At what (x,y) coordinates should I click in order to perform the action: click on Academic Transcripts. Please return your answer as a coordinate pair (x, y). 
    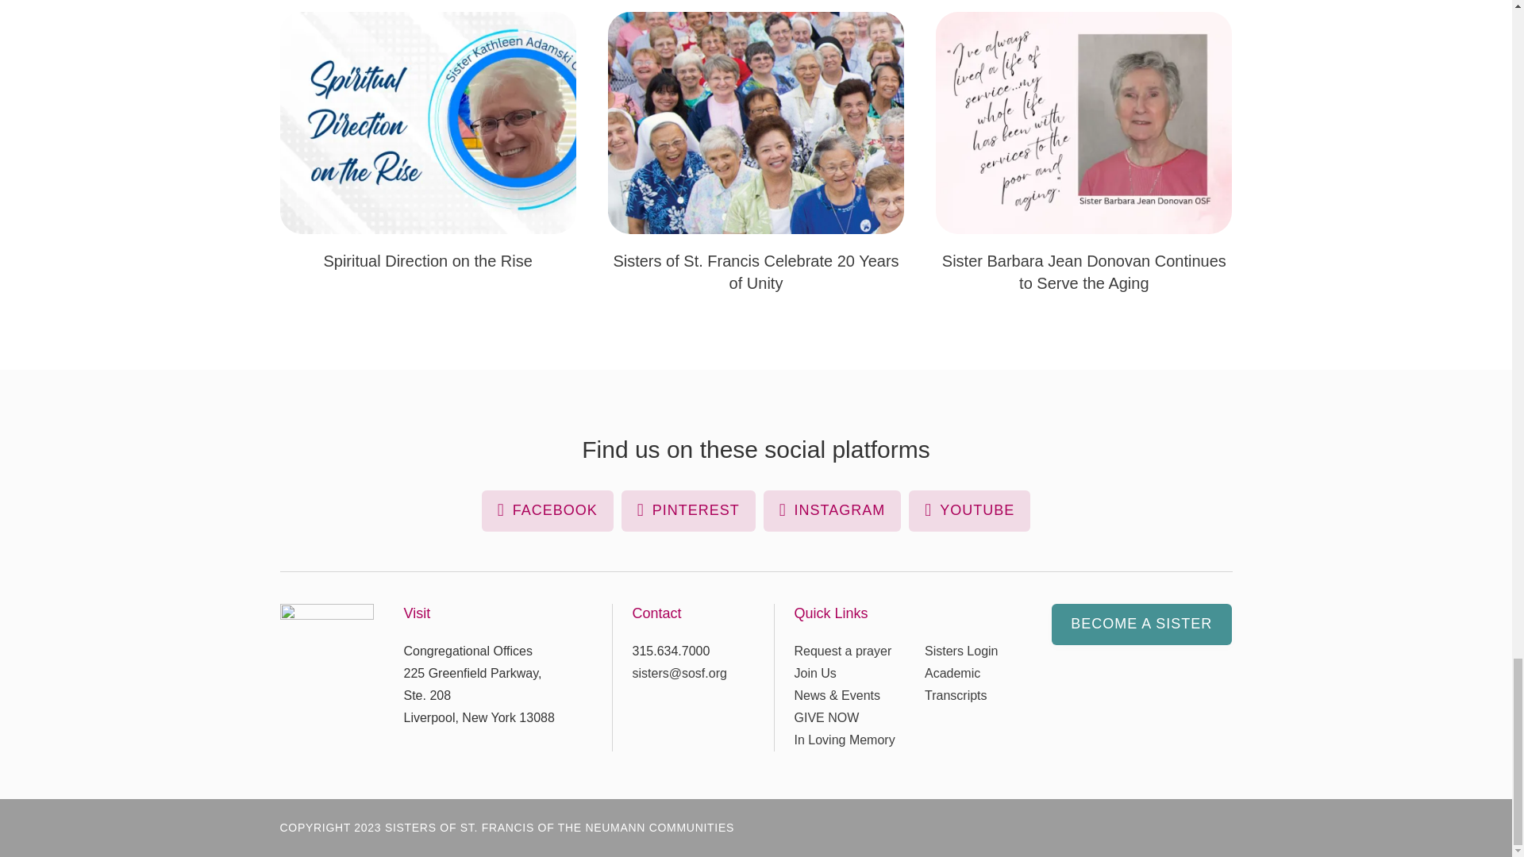
    Looking at the image, I should click on (956, 684).